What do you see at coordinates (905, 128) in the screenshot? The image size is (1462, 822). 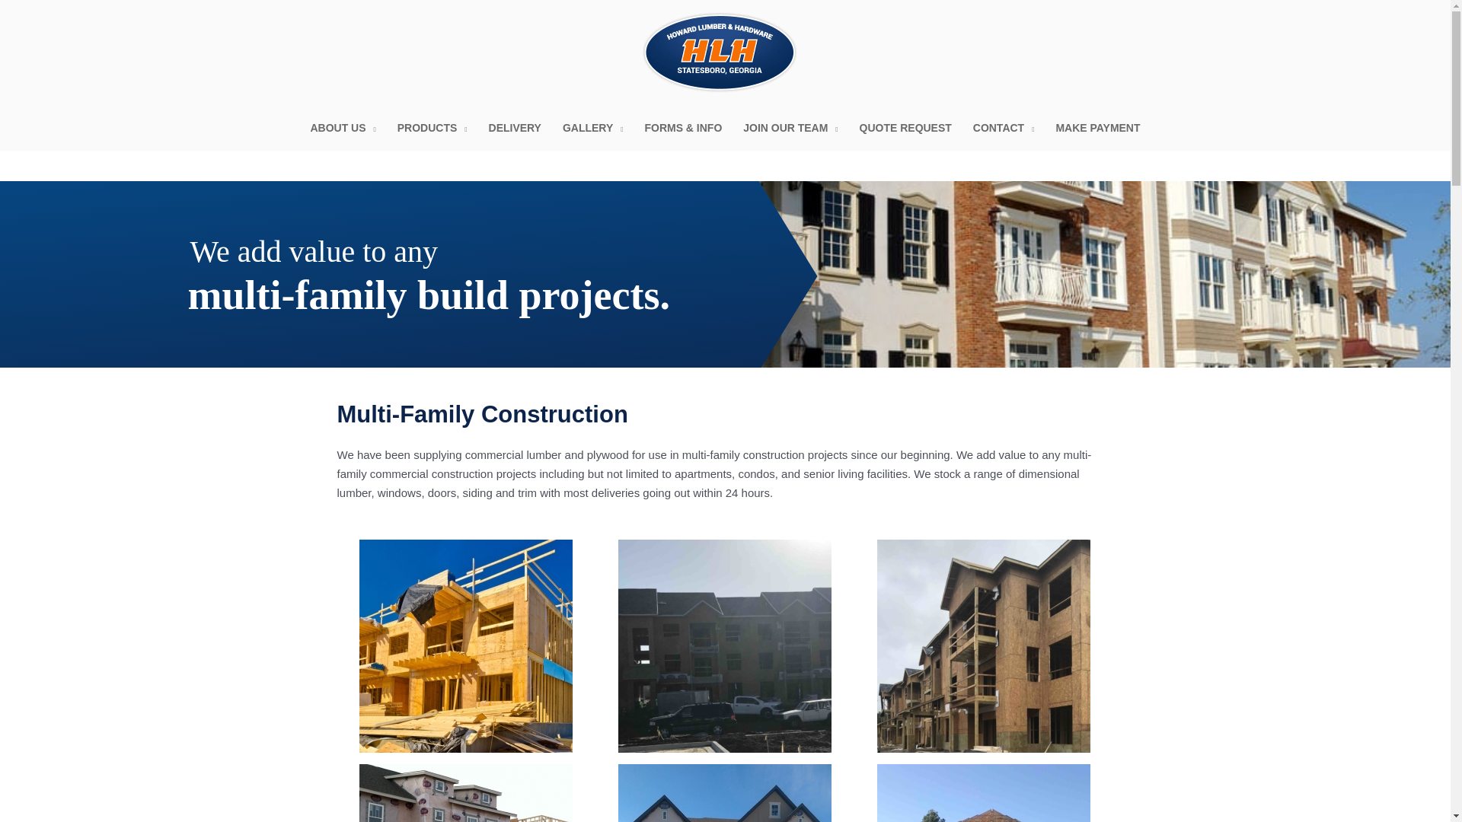 I see `QUOTE REQUEST` at bounding box center [905, 128].